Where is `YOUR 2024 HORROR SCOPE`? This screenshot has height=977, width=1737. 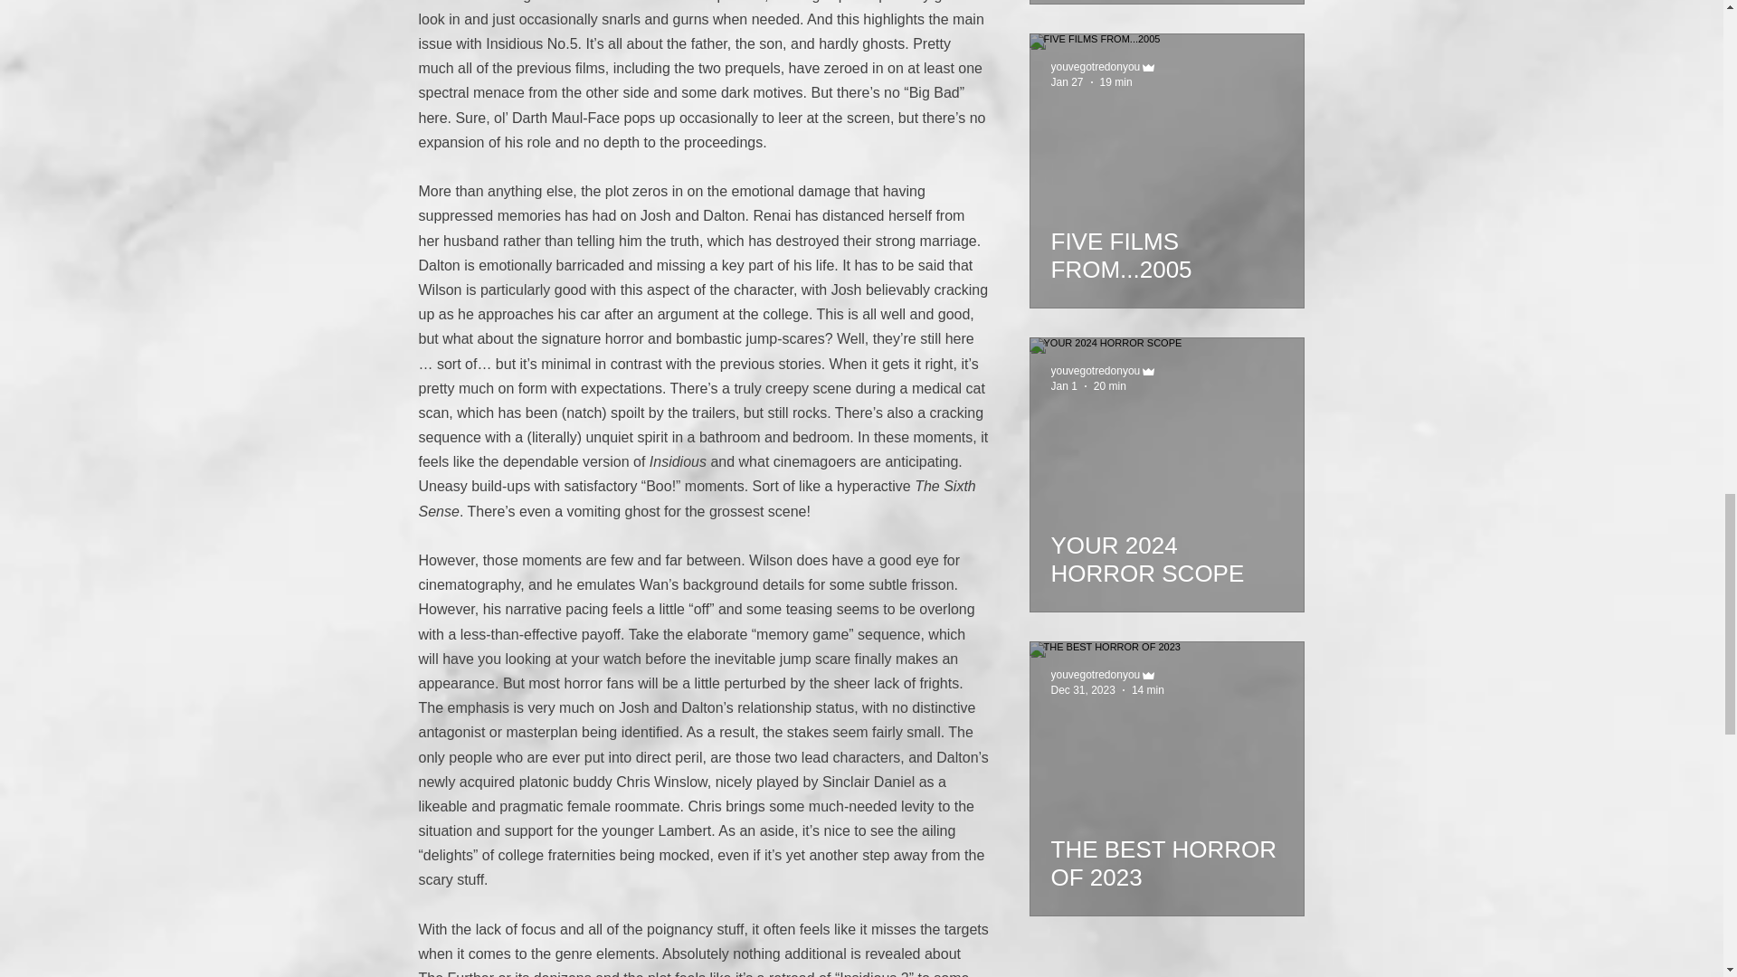 YOUR 2024 HORROR SCOPE is located at coordinates (1167, 552).